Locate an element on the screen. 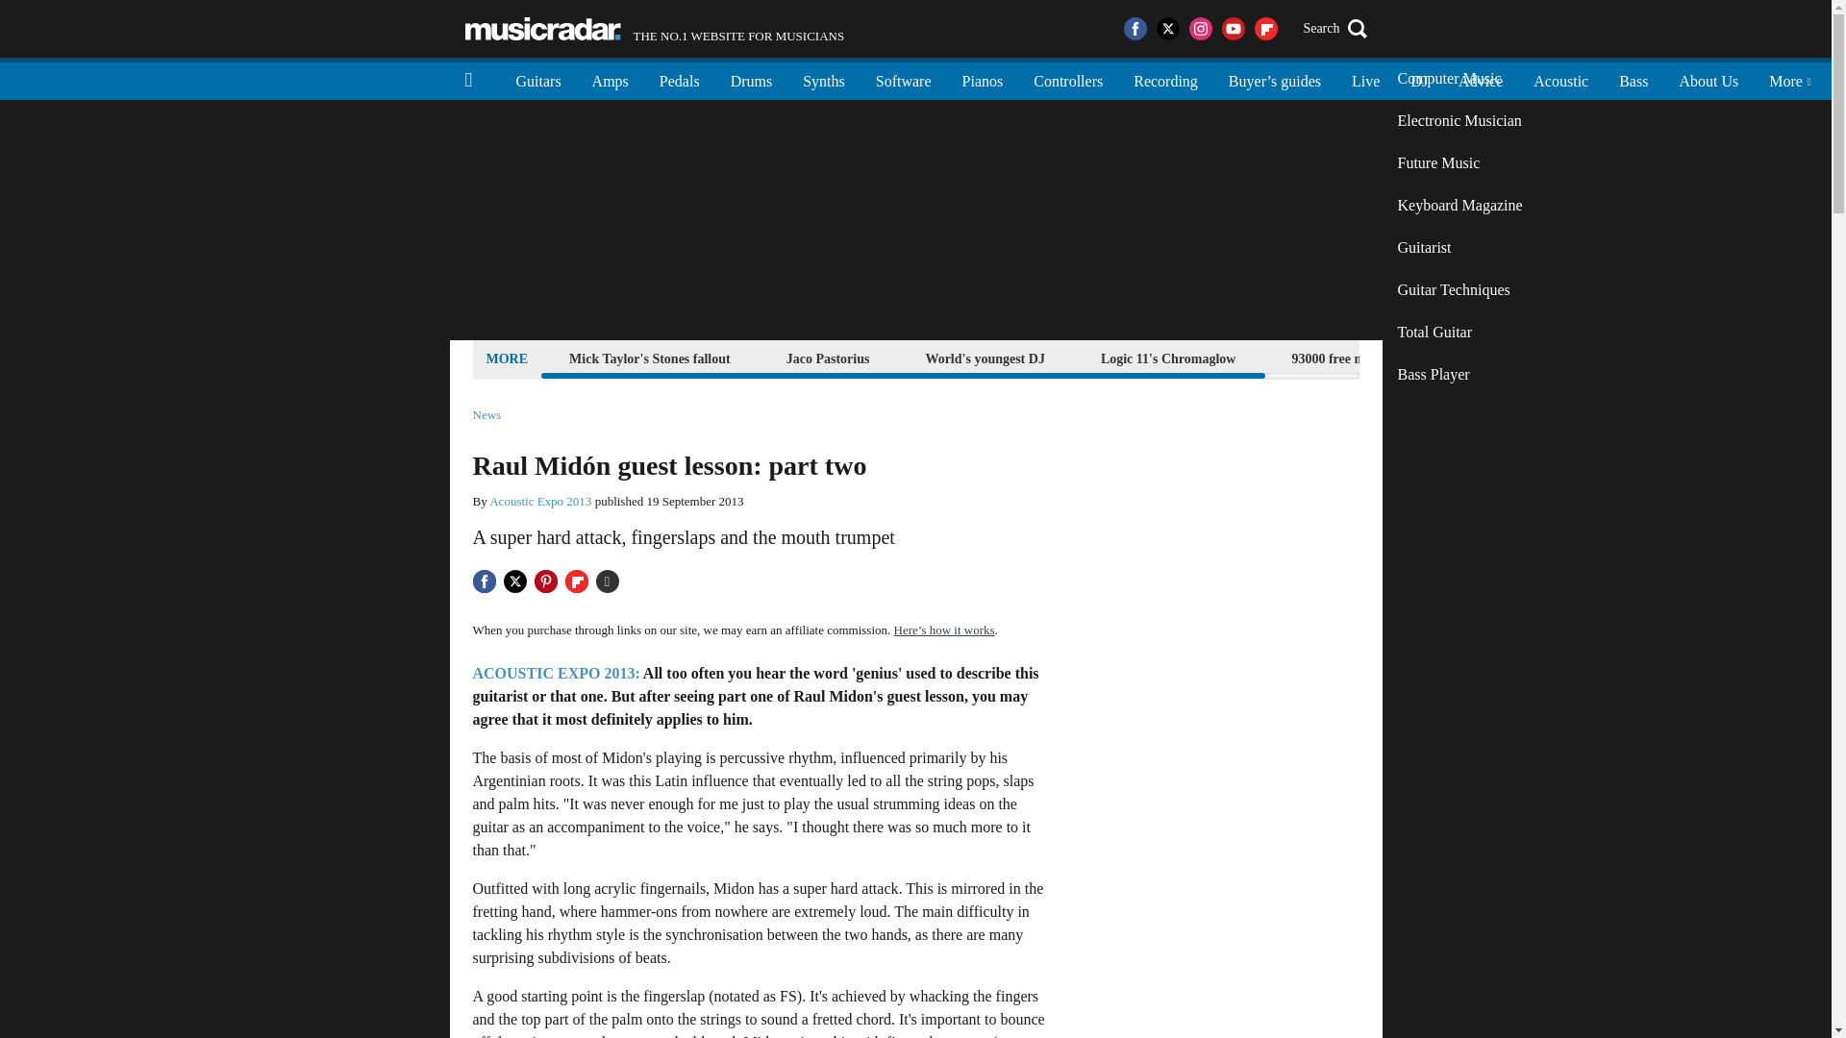  Jaco Pastorius is located at coordinates (828, 358).